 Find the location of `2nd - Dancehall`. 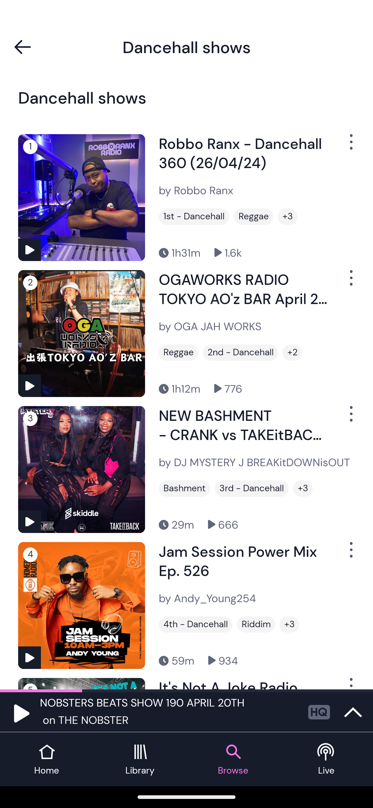

2nd - Dancehall is located at coordinates (240, 352).